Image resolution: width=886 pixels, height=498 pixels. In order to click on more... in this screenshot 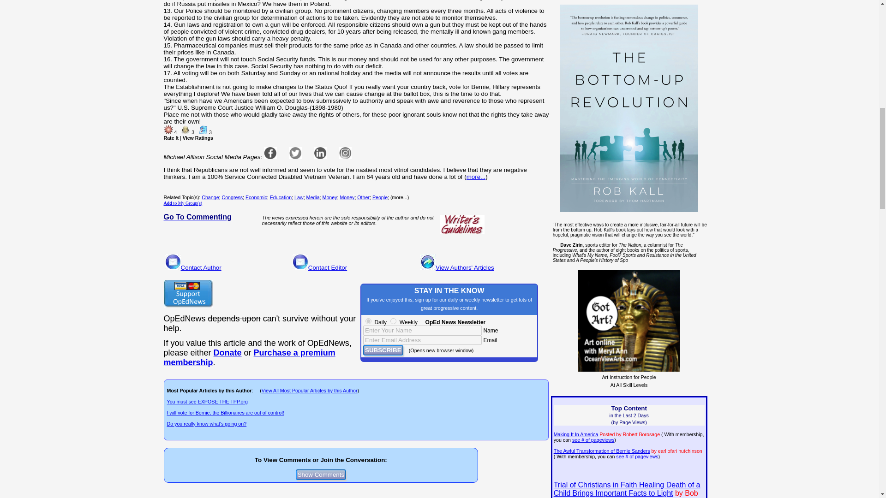, I will do `click(476, 176)`.